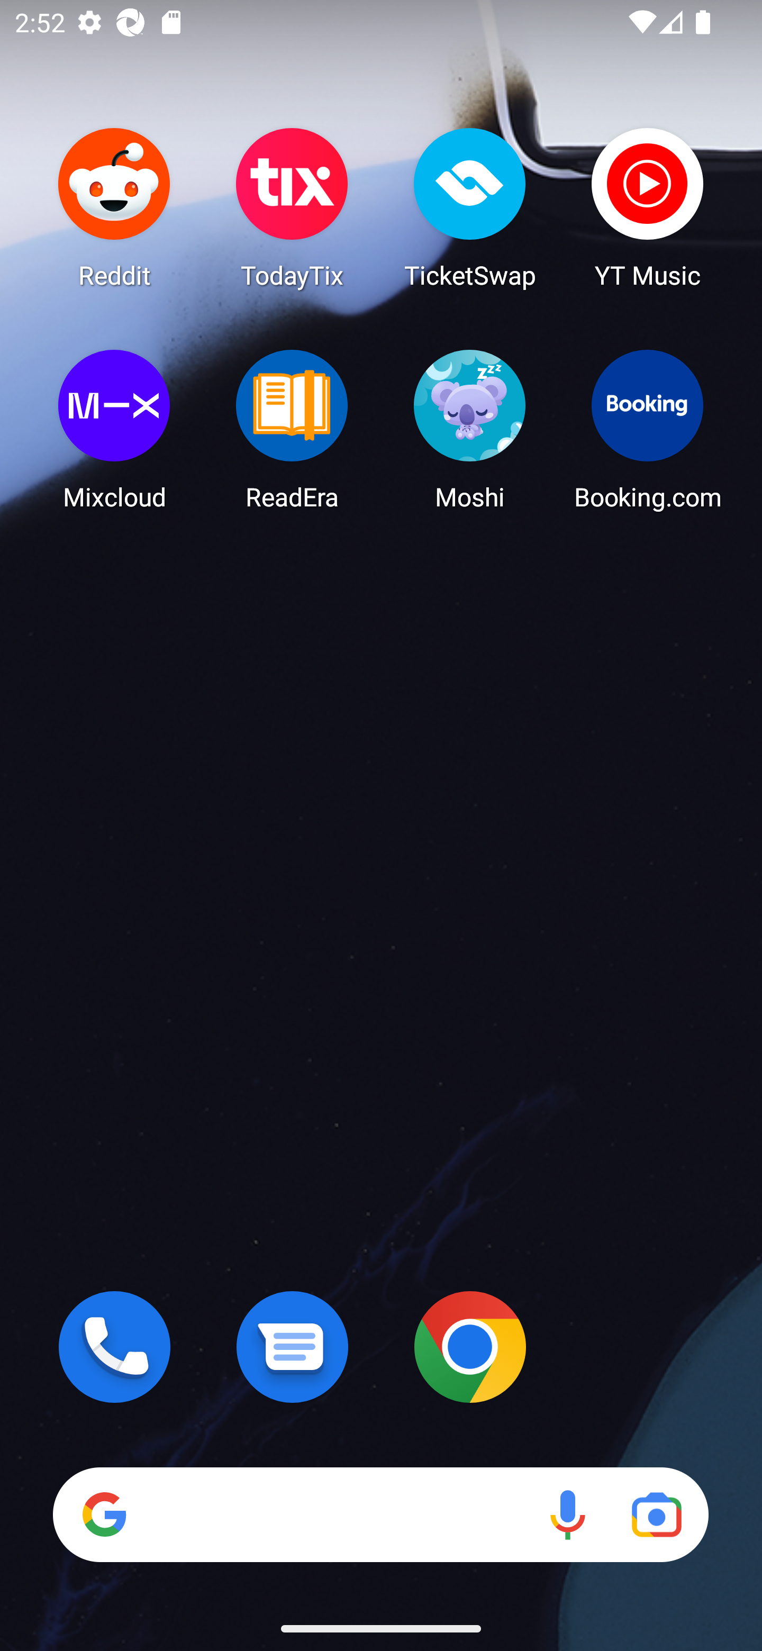 This screenshot has height=1651, width=762. What do you see at coordinates (114, 1347) in the screenshot?
I see `Phone` at bounding box center [114, 1347].